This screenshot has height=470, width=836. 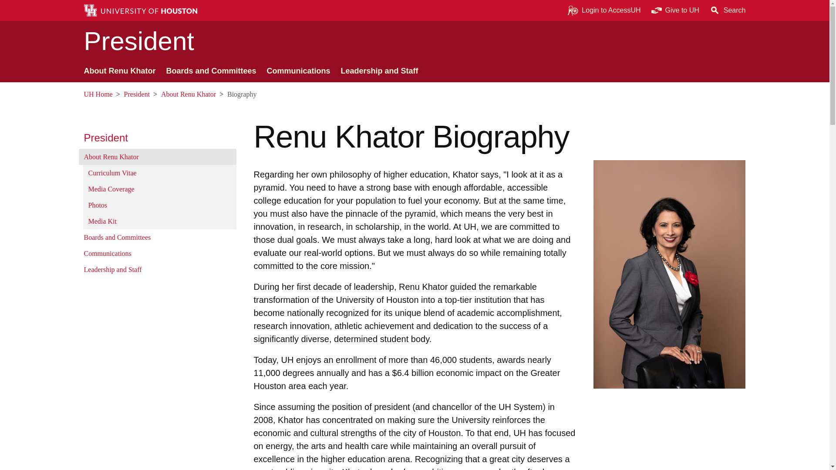 What do you see at coordinates (694, 10) in the screenshot?
I see `University of Houston` at bounding box center [694, 10].